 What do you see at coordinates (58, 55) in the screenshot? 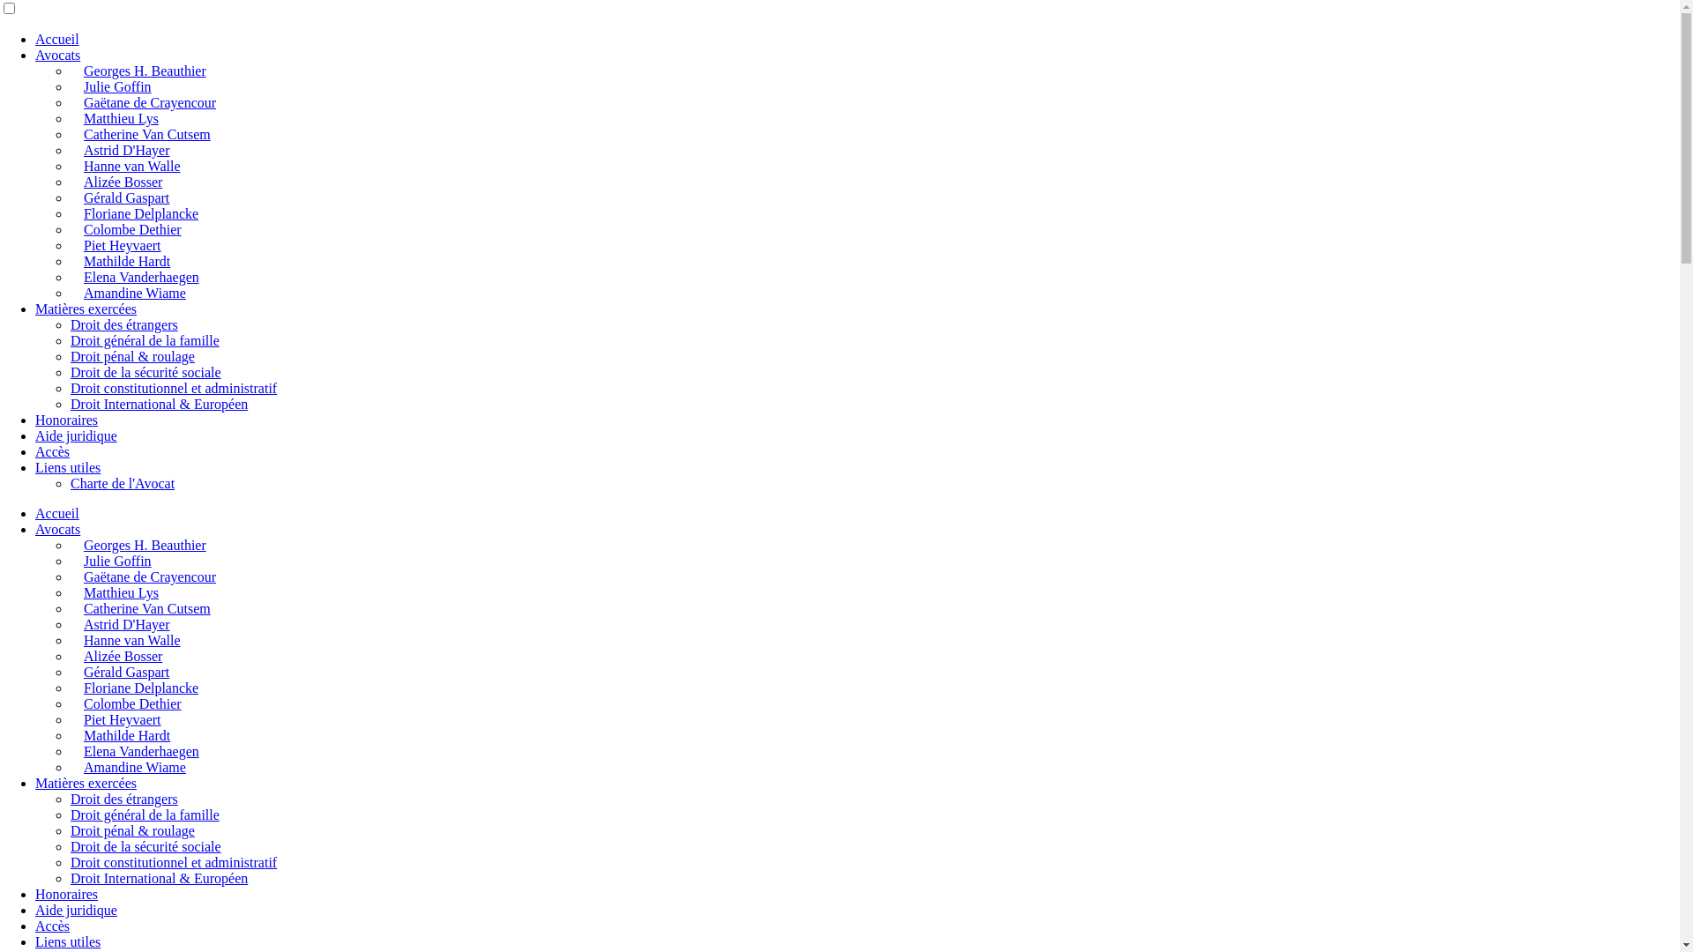
I see `Avocats` at bounding box center [58, 55].